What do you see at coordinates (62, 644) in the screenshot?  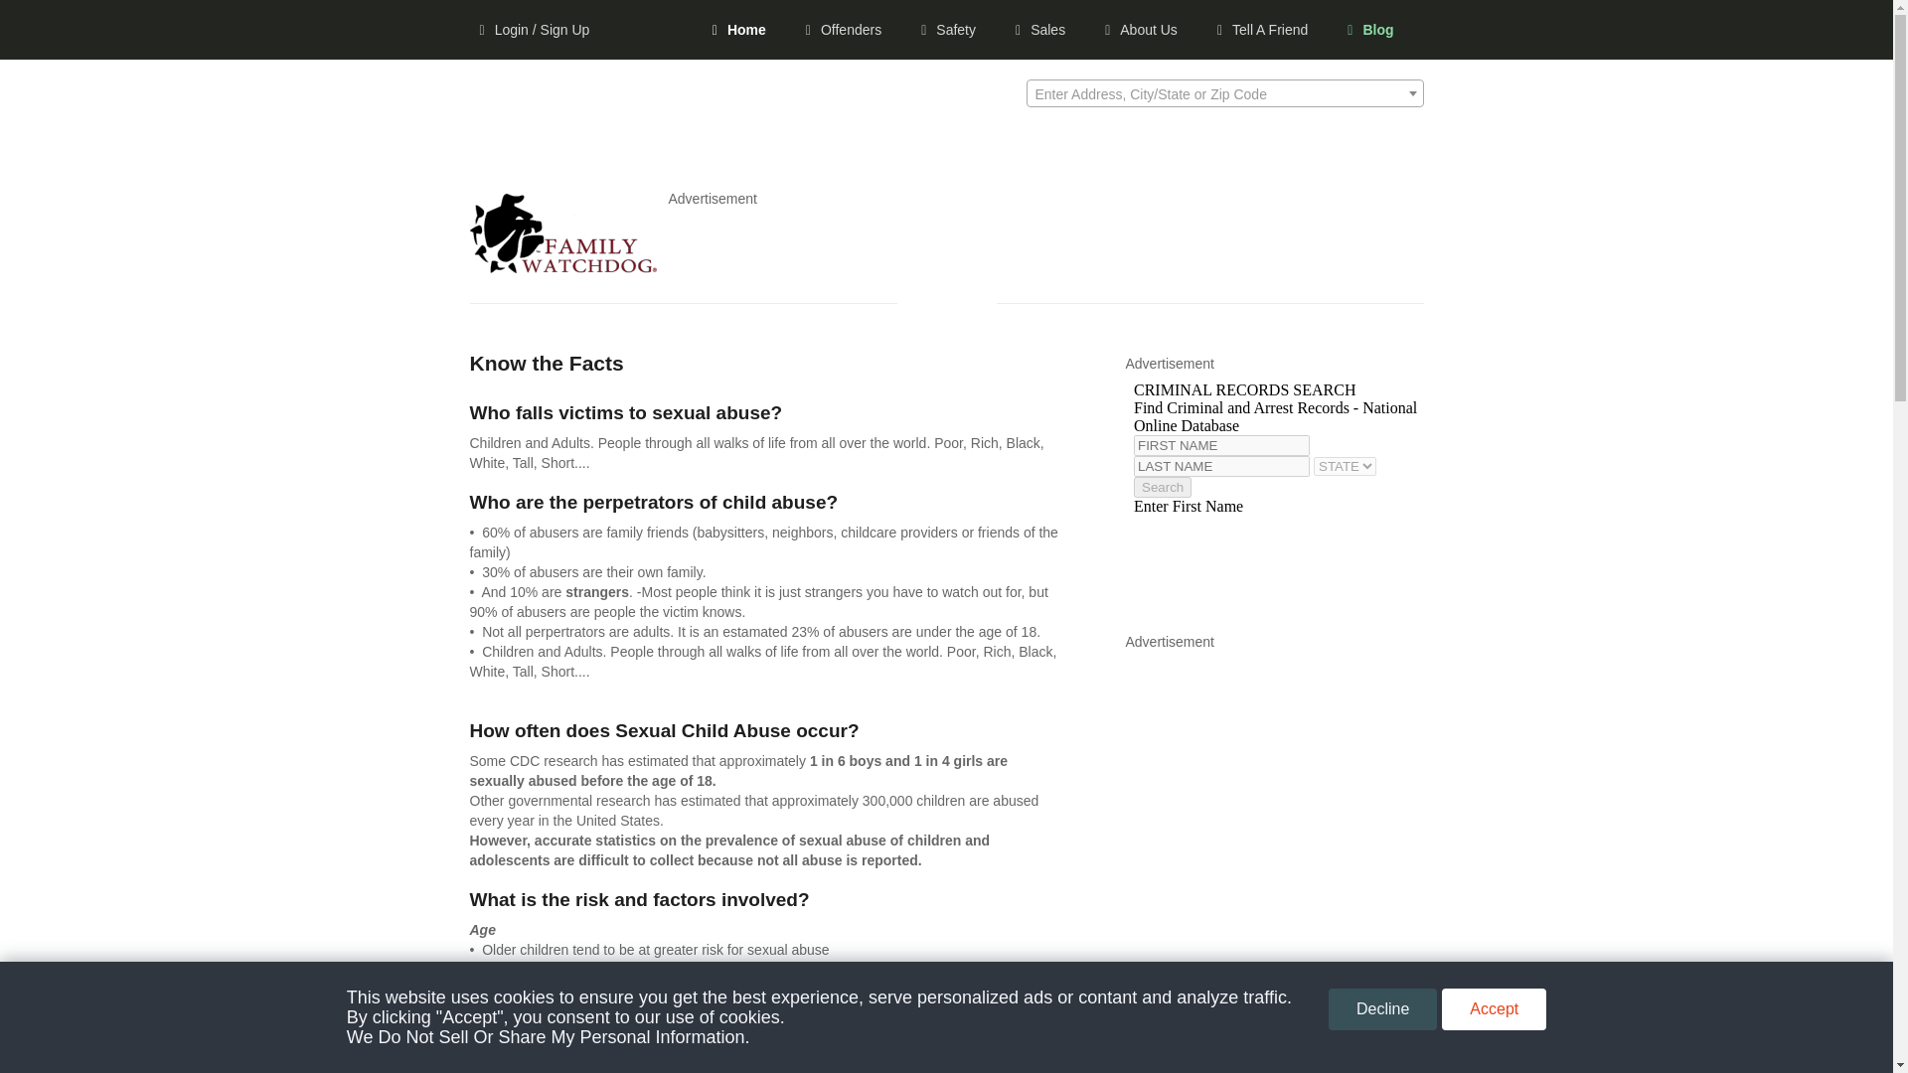 I see `Press Room` at bounding box center [62, 644].